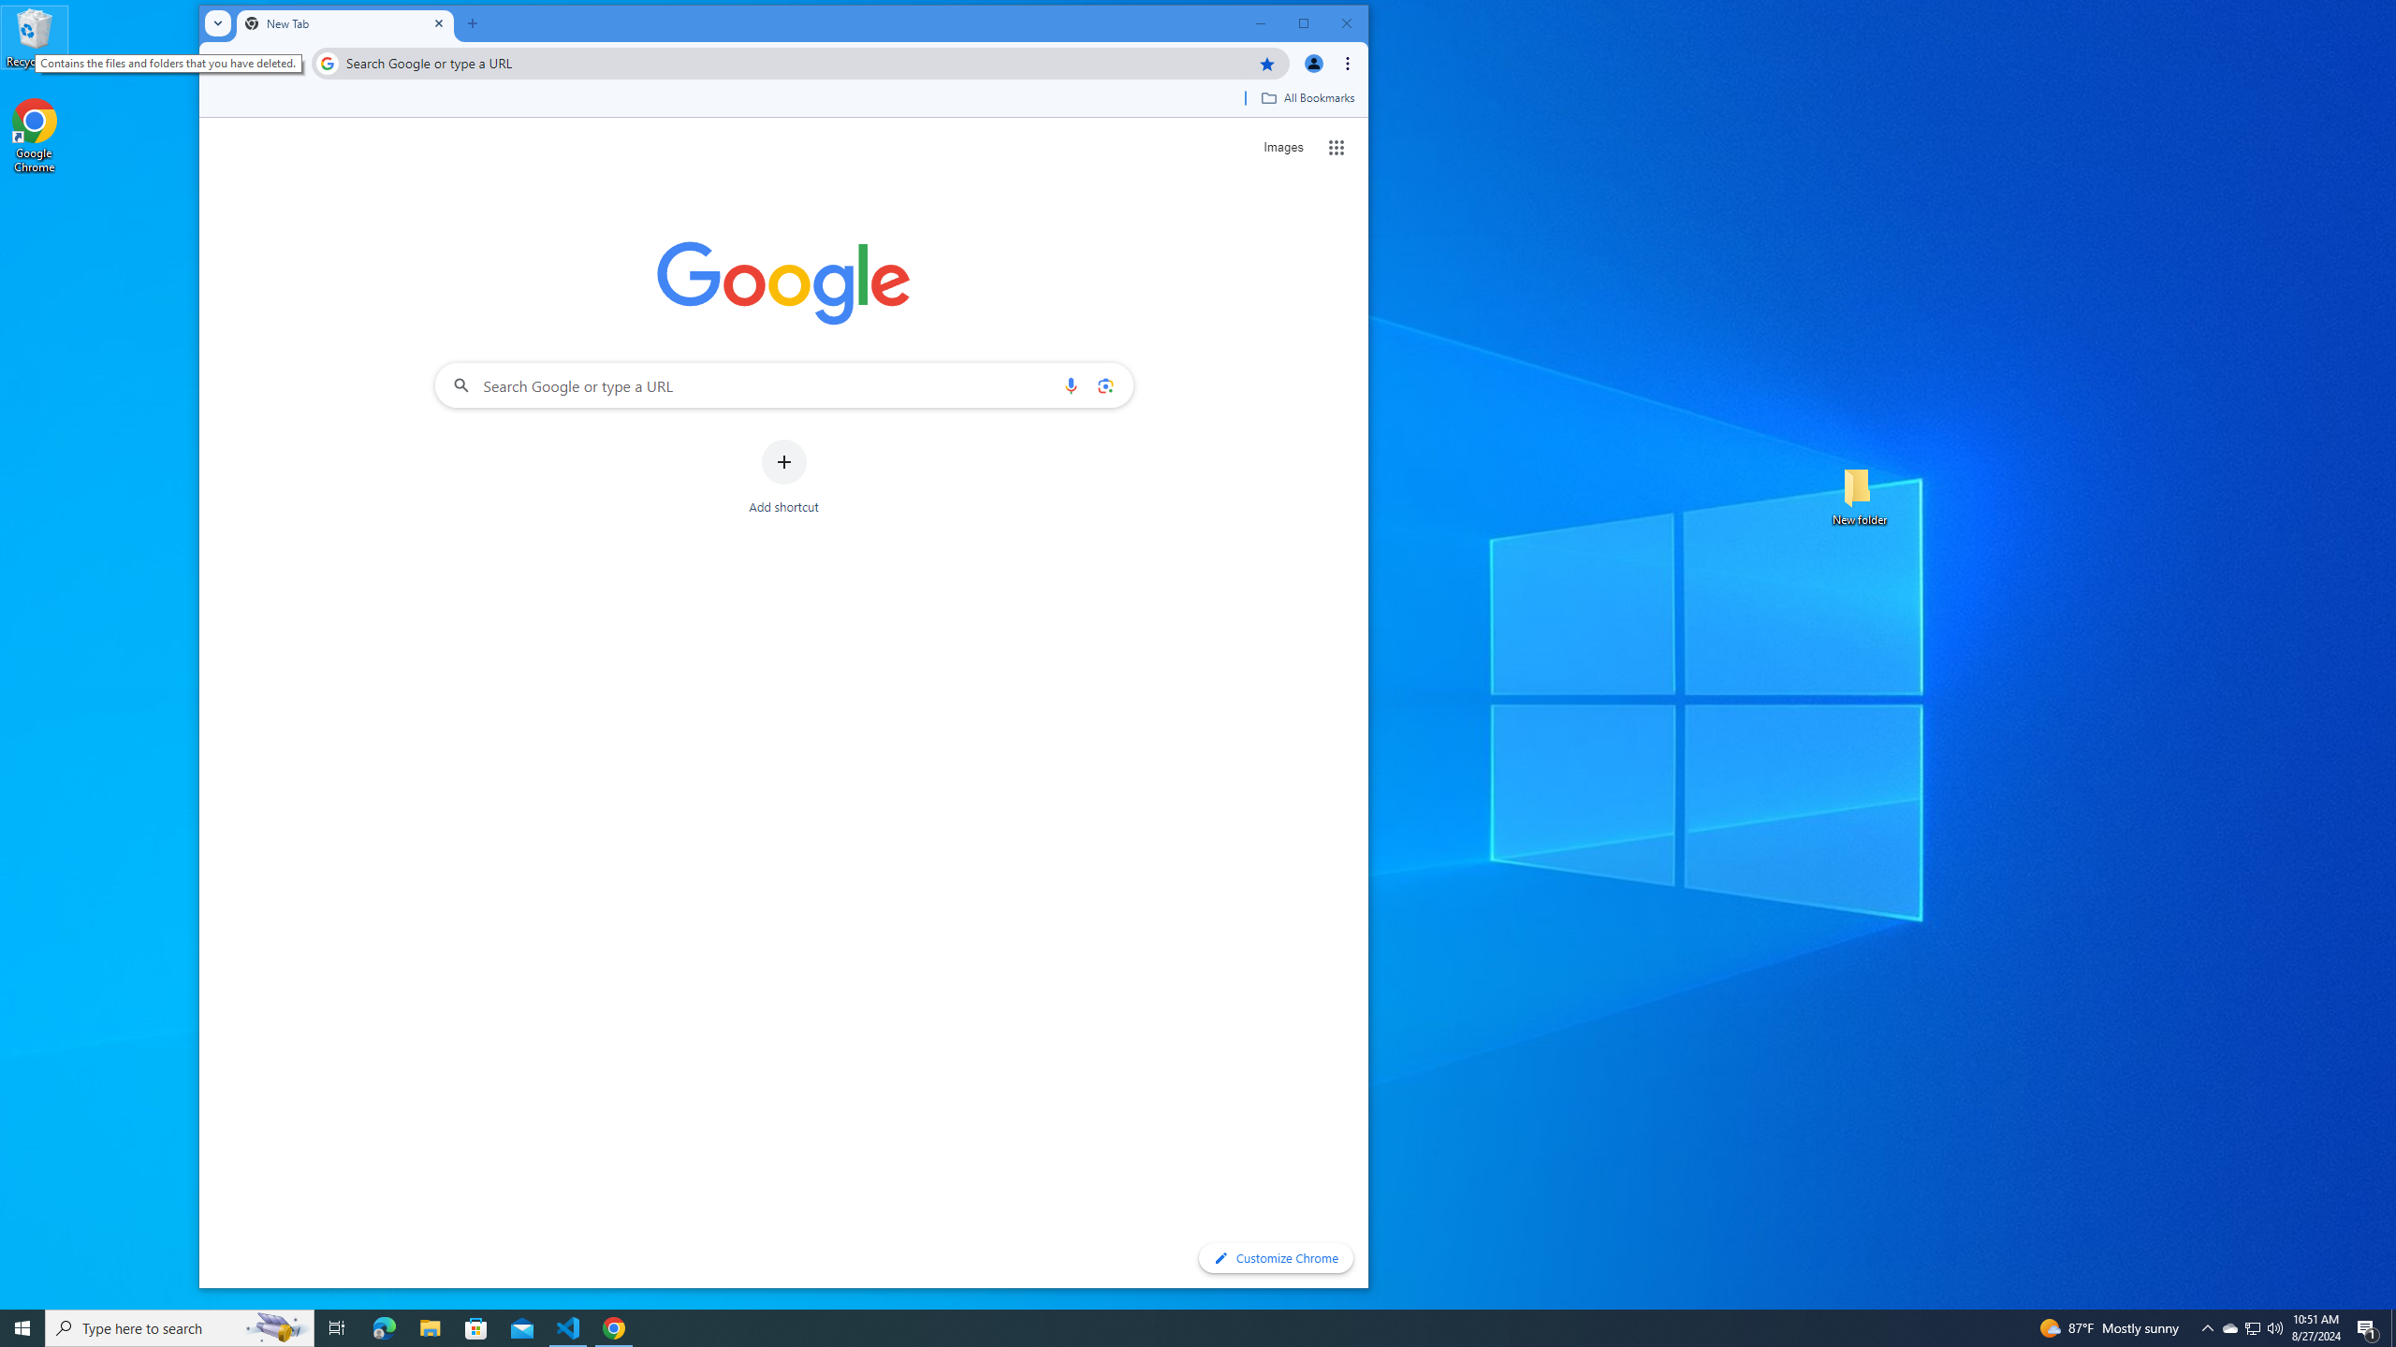 The width and height of the screenshot is (2396, 1347). I want to click on Google Chrome, so click(35, 137).